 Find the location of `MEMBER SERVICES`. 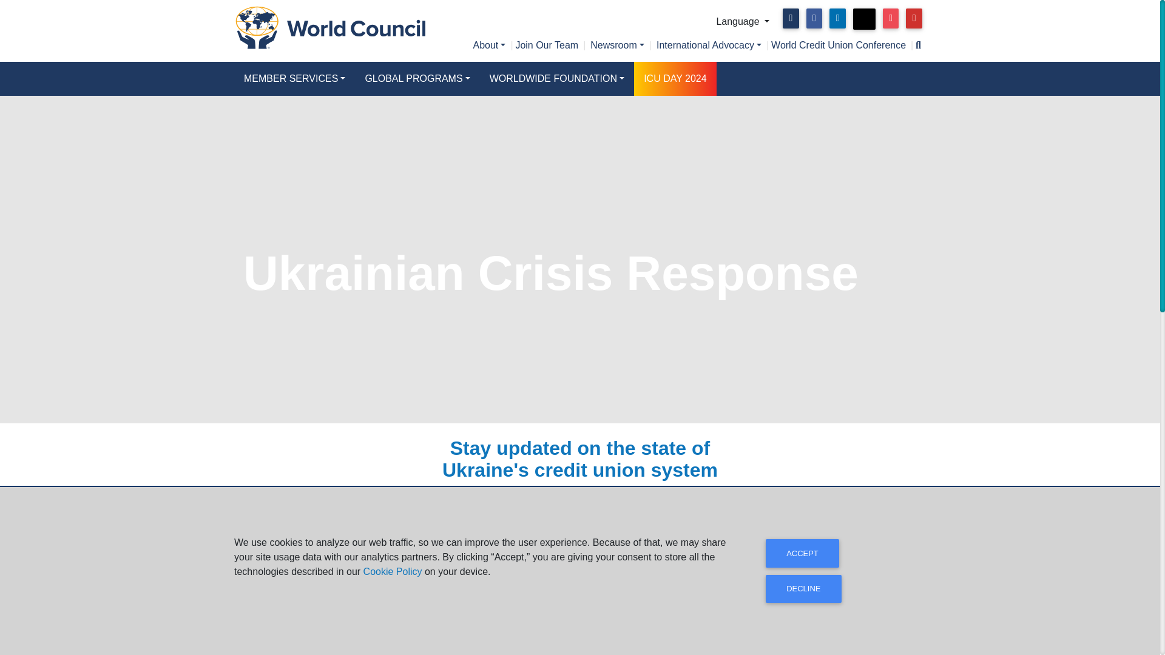

MEMBER SERVICES is located at coordinates (294, 78).